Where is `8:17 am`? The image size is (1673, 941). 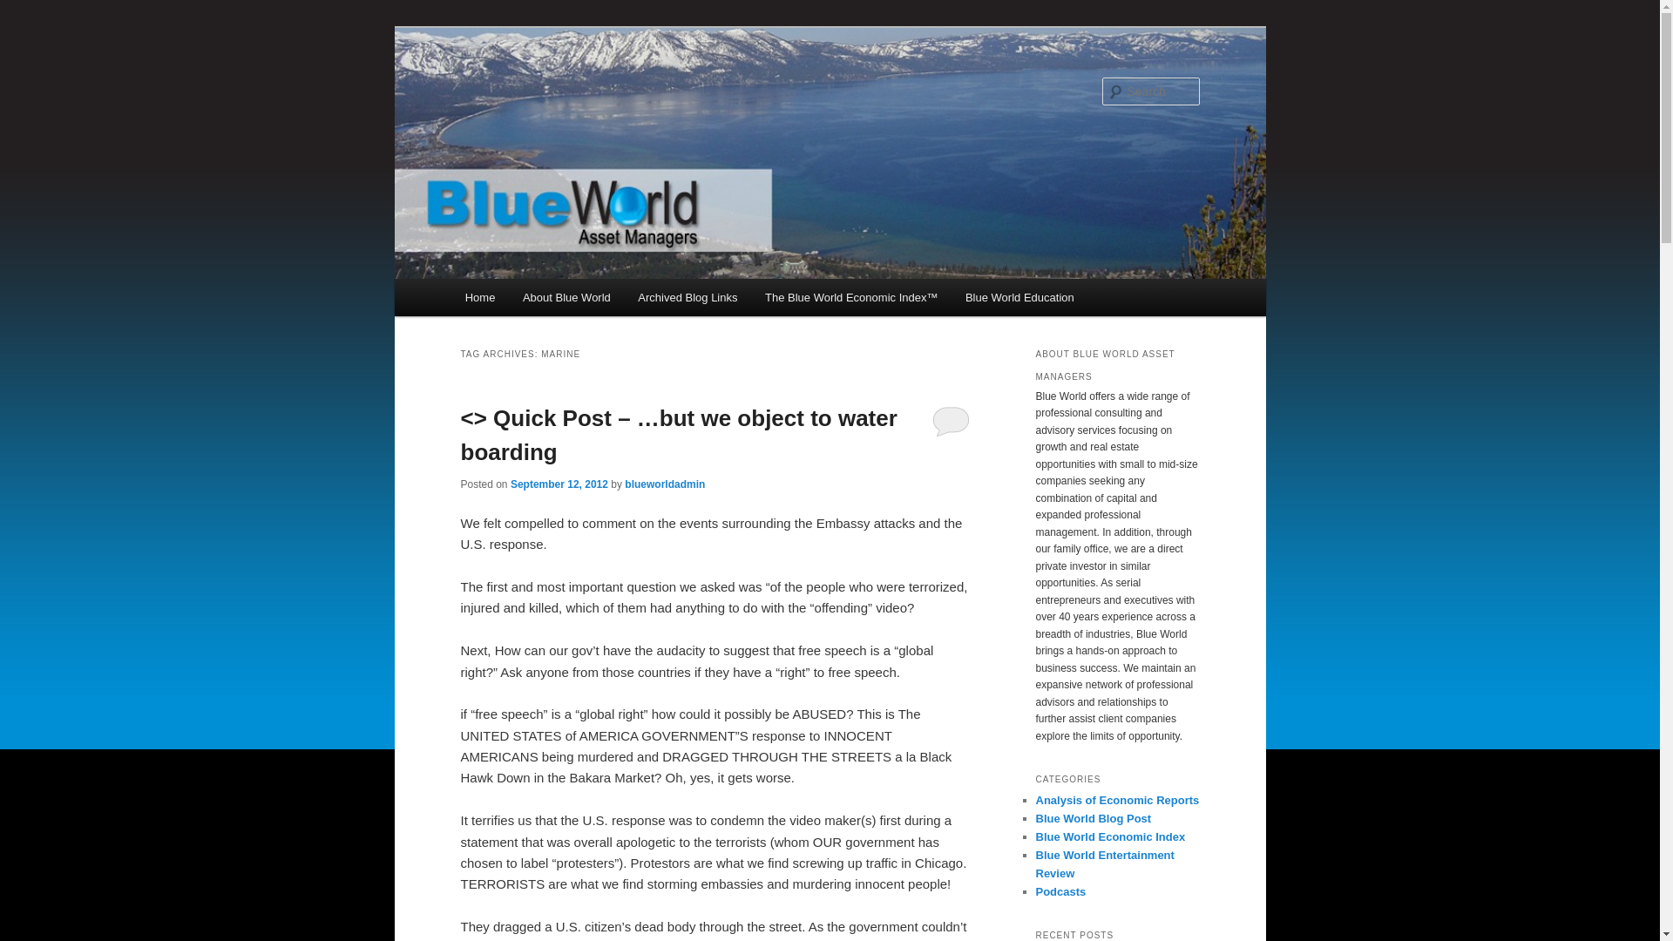
8:17 am is located at coordinates (559, 483).